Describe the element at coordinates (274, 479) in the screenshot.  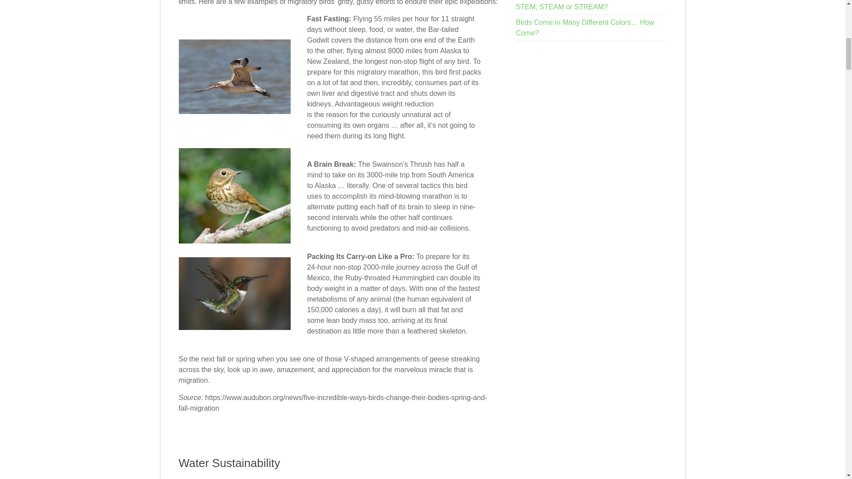
I see `Uncategorized` at that location.